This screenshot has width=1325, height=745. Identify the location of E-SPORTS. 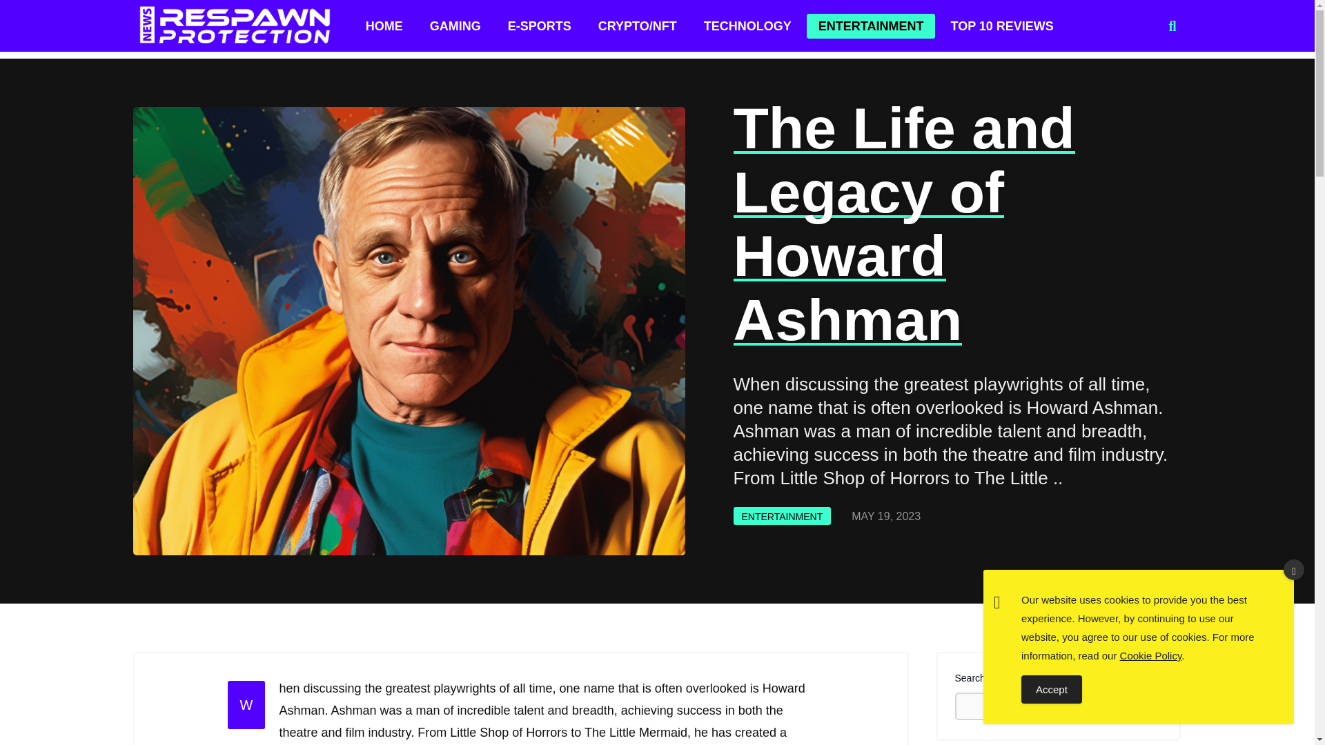
(539, 26).